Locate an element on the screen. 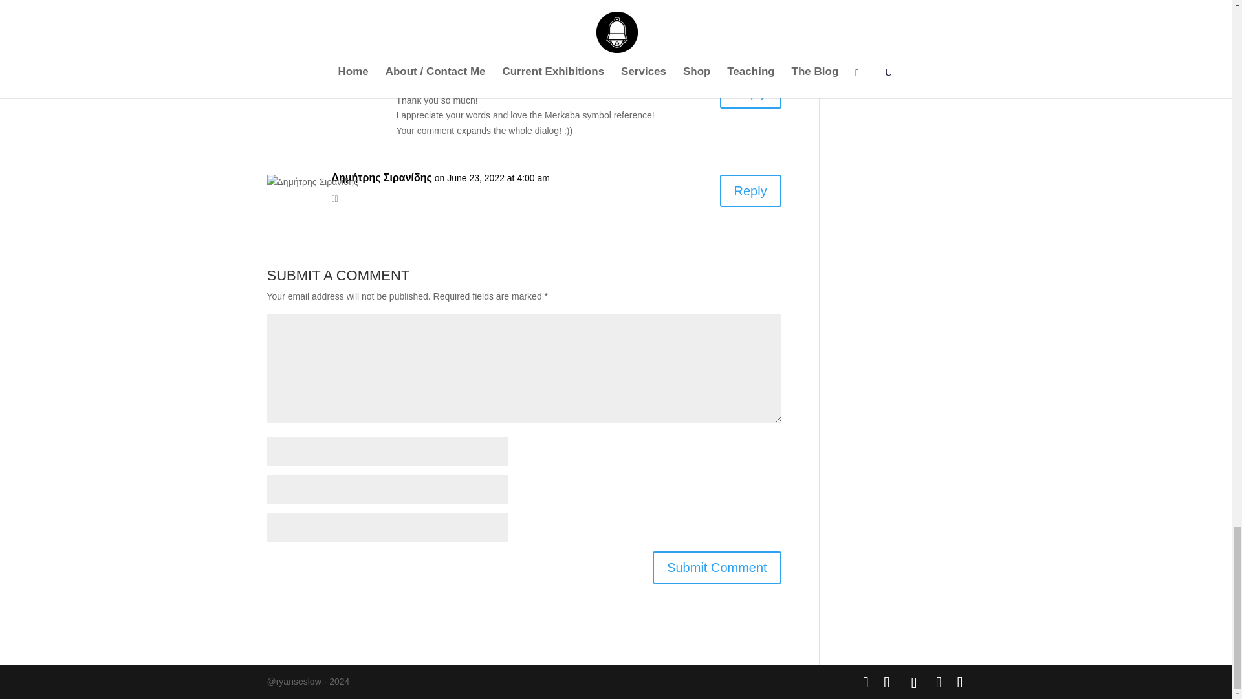 The width and height of the screenshot is (1242, 699). Reply is located at coordinates (750, 92).